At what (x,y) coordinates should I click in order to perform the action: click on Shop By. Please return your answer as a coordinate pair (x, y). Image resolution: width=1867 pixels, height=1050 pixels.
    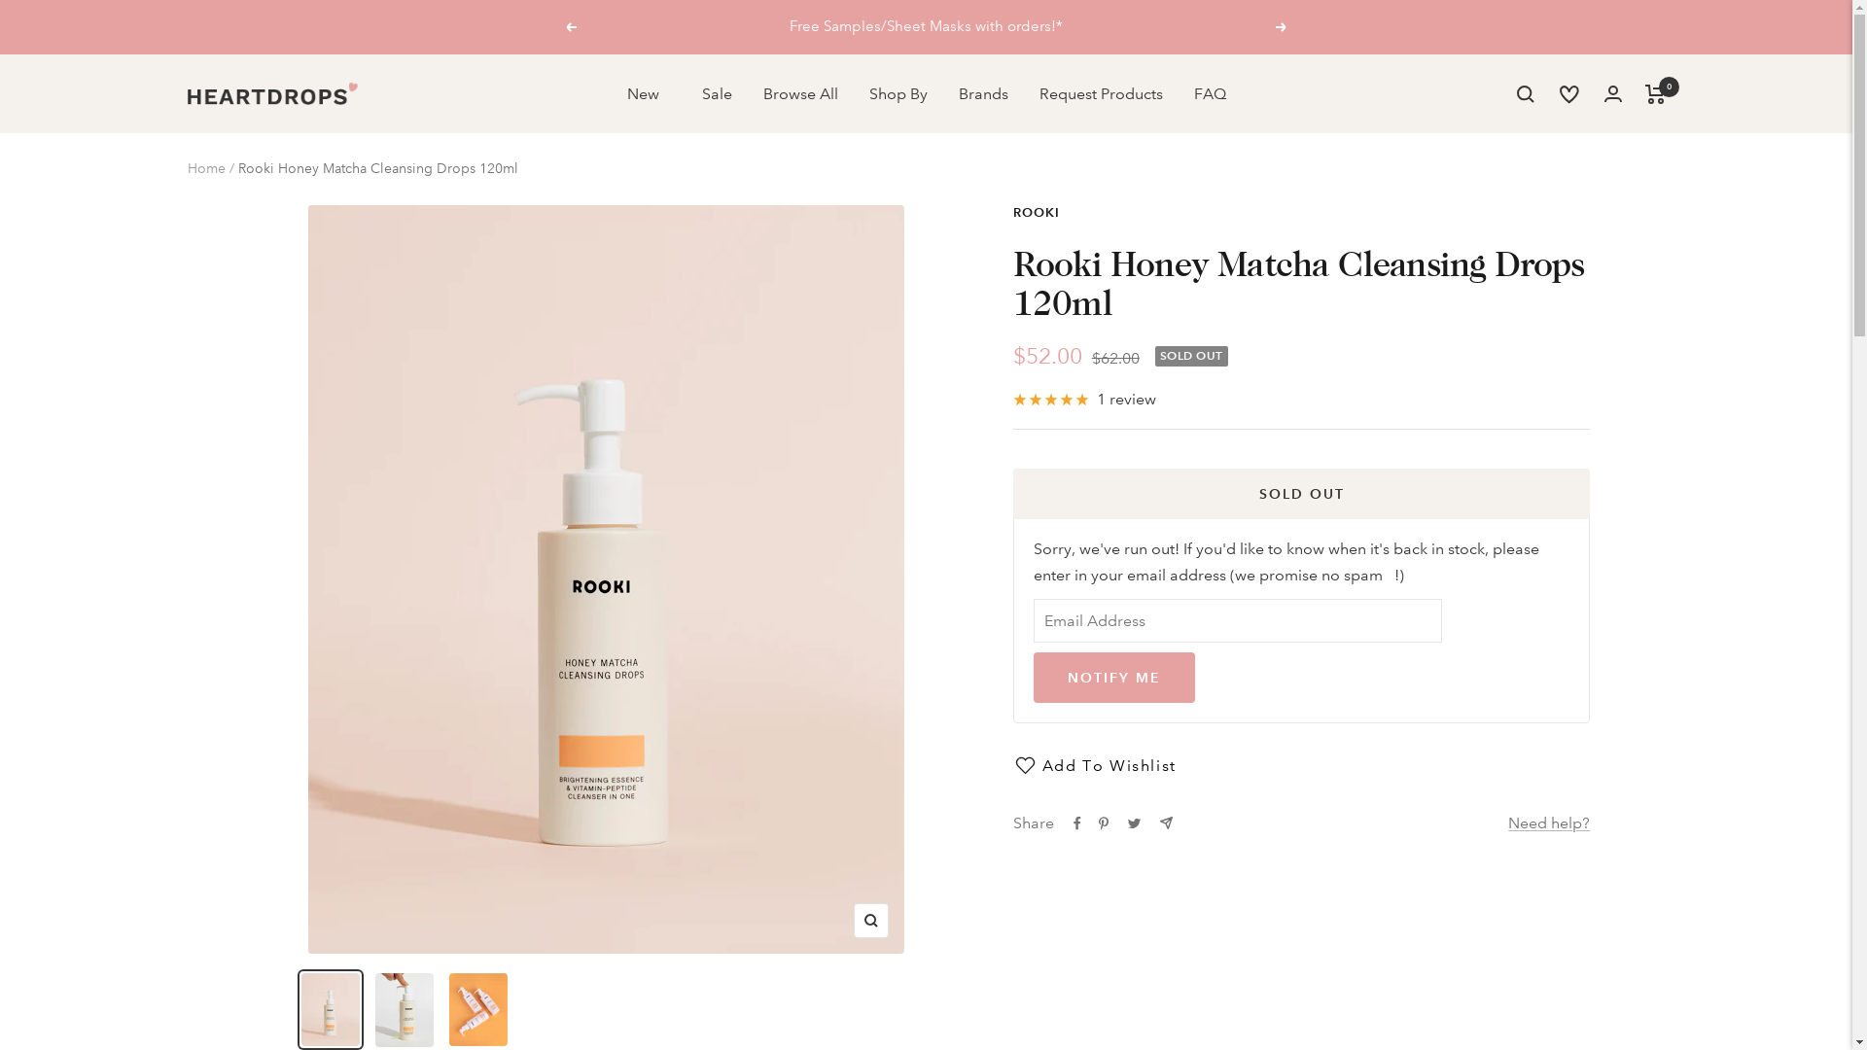
    Looking at the image, I should click on (898, 94).